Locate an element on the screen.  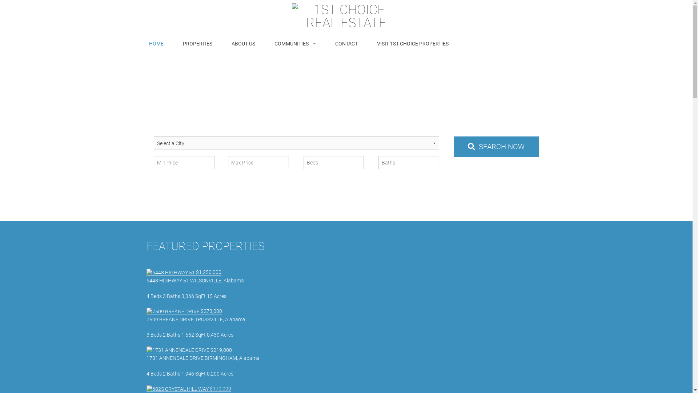
St Clair is located at coordinates (295, 82).